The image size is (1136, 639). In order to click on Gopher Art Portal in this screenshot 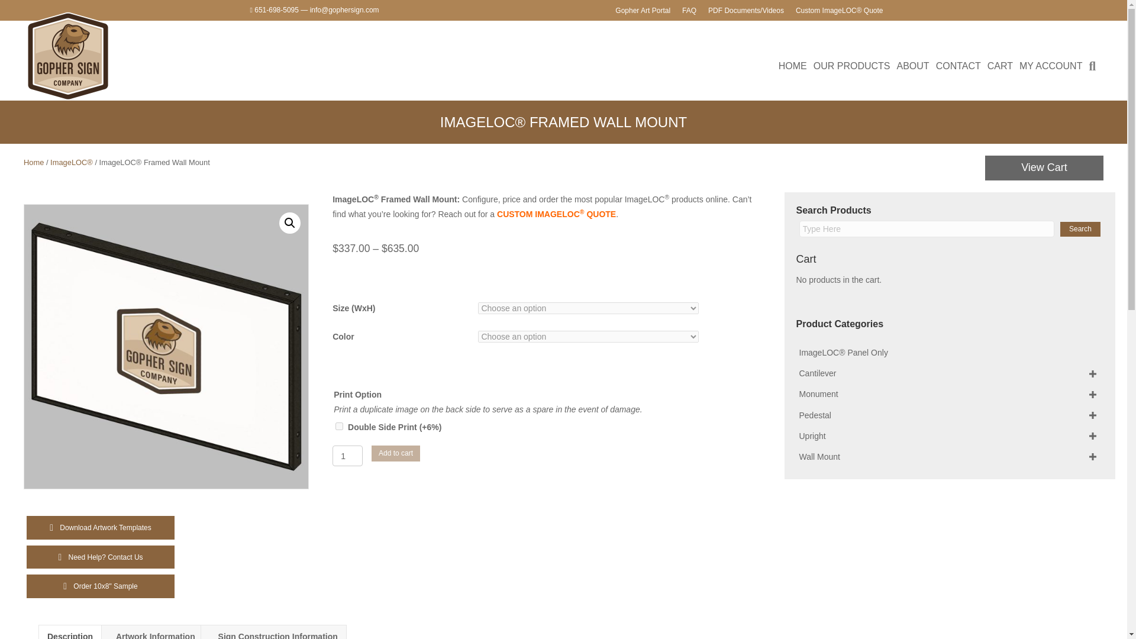, I will do `click(643, 11)`.